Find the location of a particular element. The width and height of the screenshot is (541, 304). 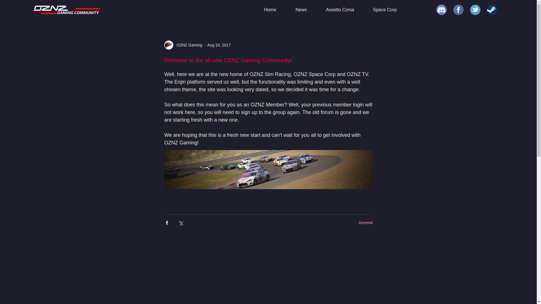

Assetto Corsa is located at coordinates (340, 10).